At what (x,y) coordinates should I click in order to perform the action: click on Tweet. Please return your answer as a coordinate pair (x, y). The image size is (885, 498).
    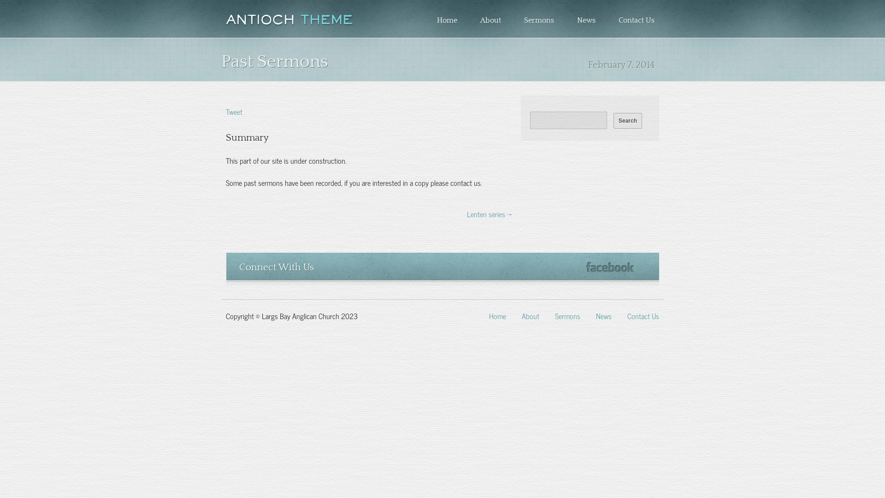
    Looking at the image, I should click on (234, 111).